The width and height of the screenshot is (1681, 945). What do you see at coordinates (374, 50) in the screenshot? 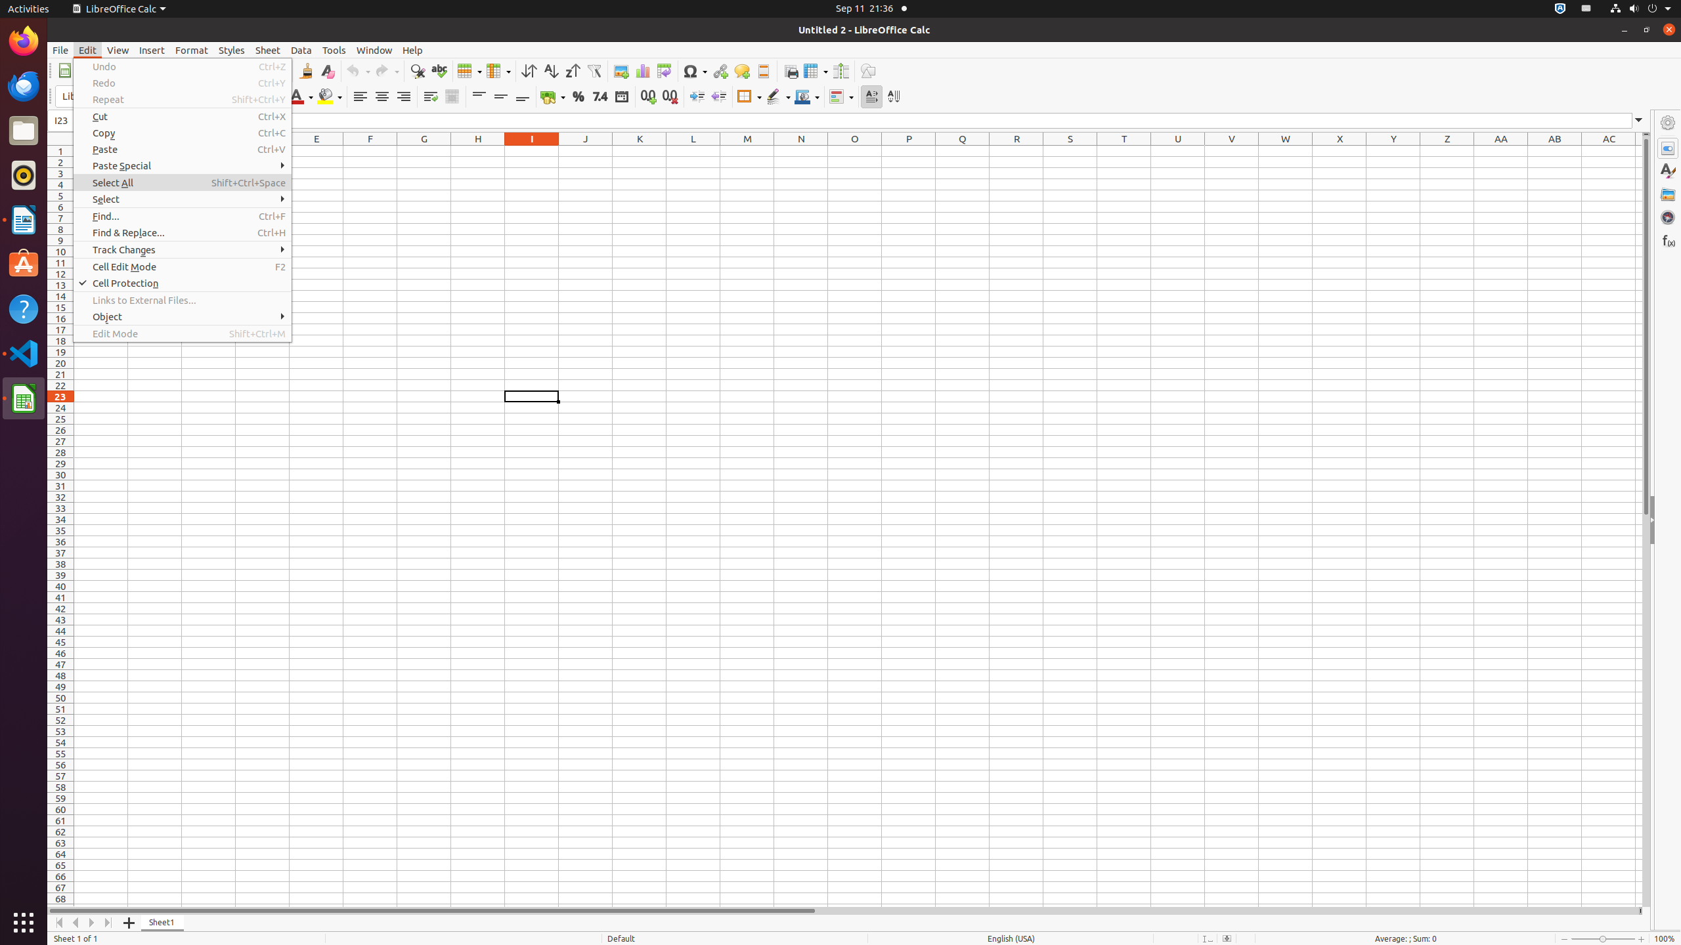
I see `Window` at bounding box center [374, 50].